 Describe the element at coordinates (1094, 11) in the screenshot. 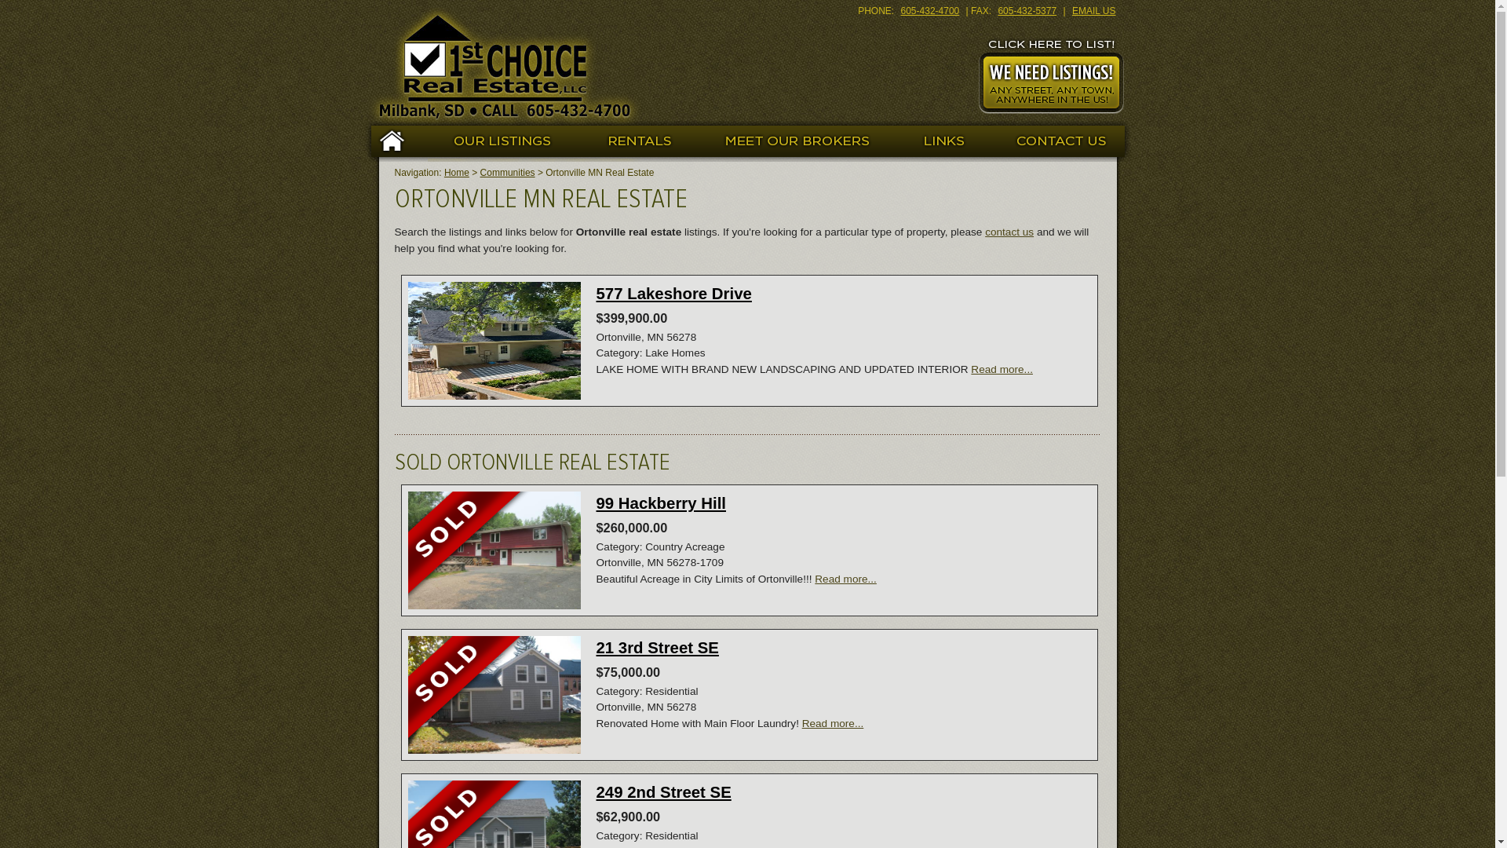

I see `EMAIL US` at that location.